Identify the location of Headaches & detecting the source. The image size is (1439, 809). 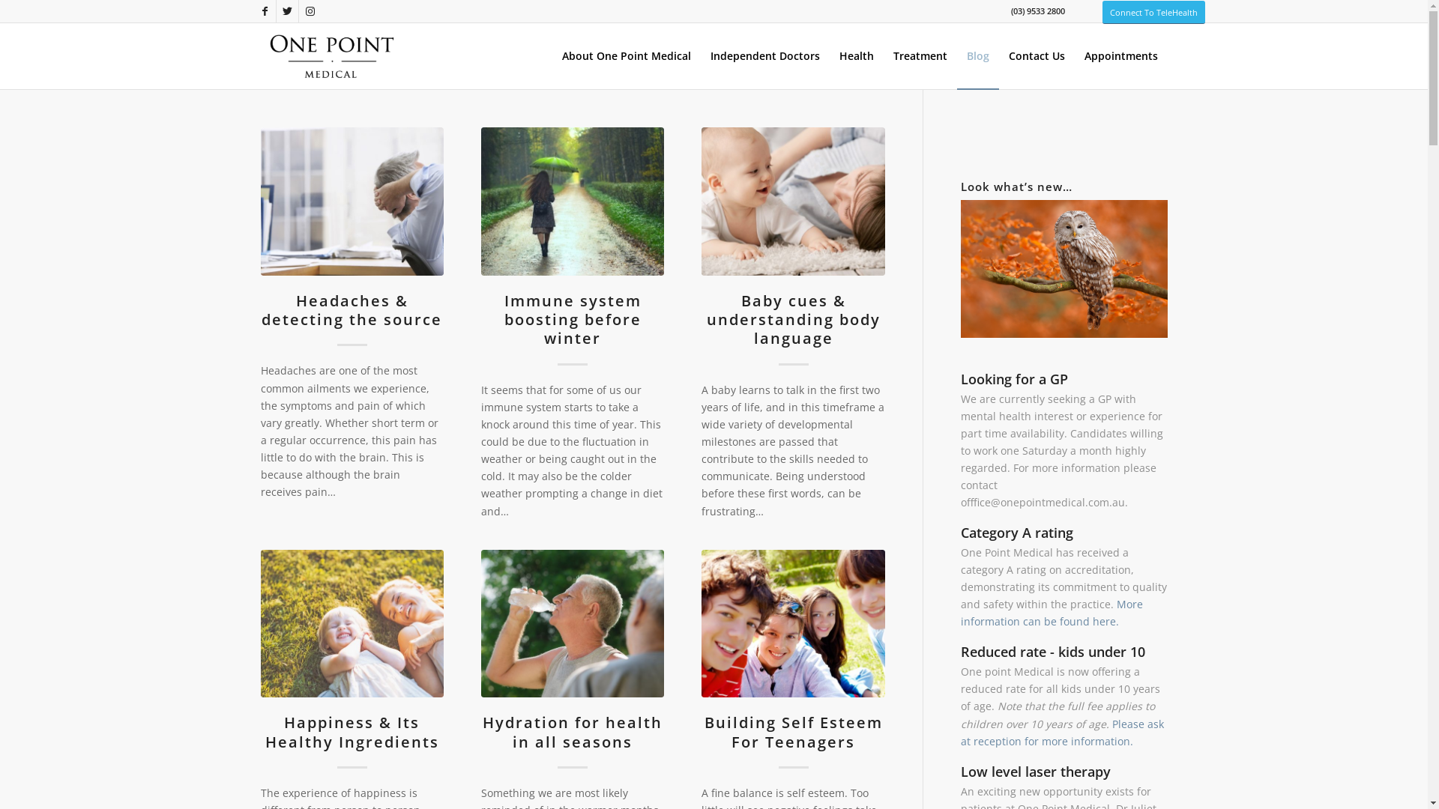
(352, 202).